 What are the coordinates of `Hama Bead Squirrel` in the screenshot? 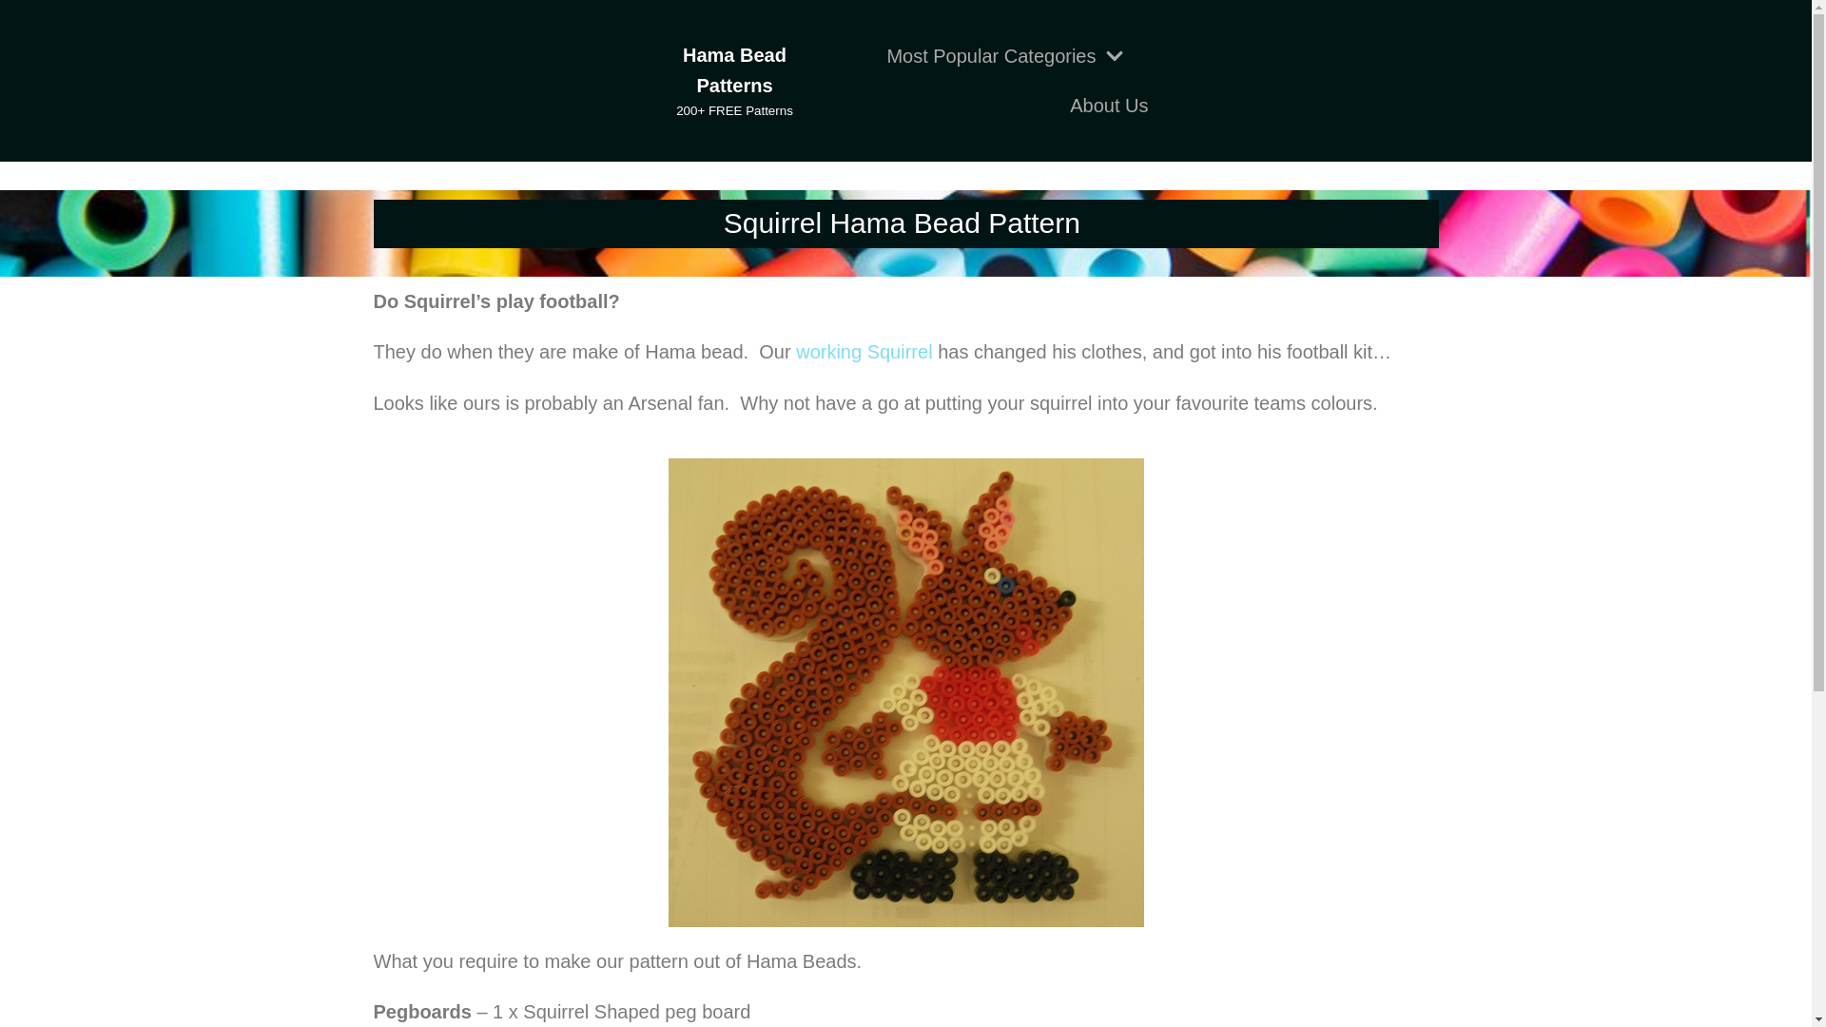 It's located at (864, 352).